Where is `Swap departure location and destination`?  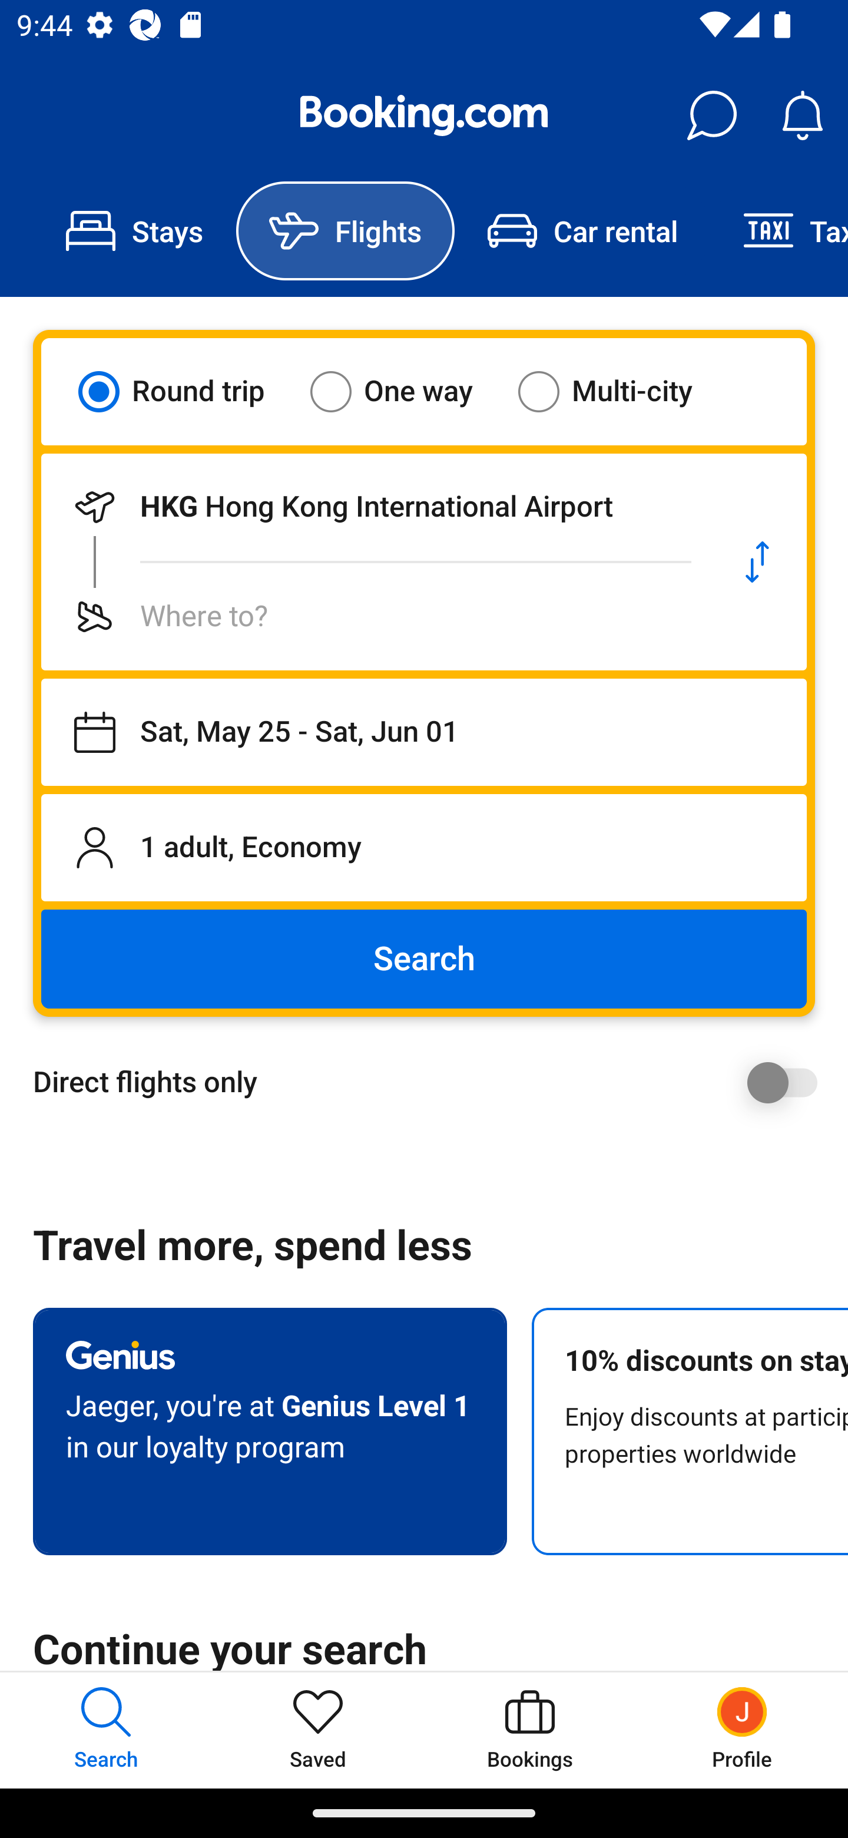 Swap departure location and destination is located at coordinates (757, 562).